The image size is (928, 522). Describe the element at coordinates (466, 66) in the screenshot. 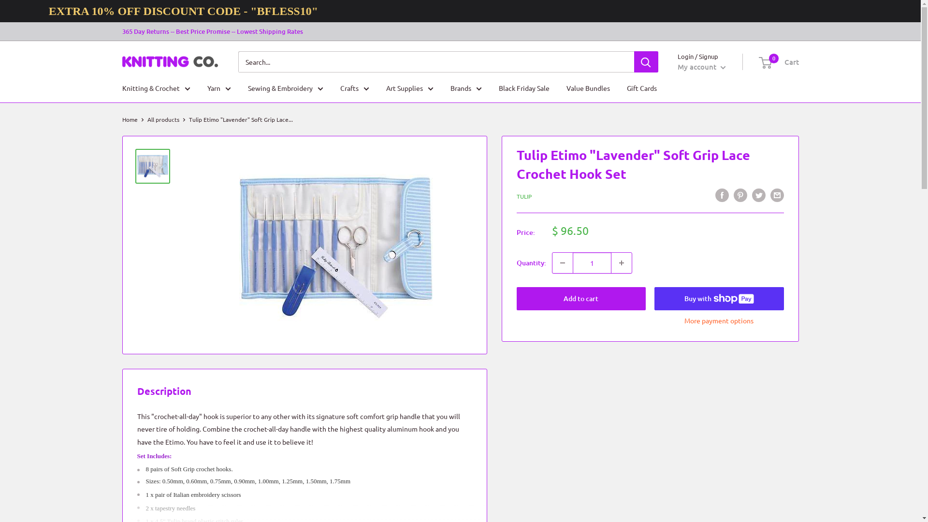

I see `Brands` at that location.